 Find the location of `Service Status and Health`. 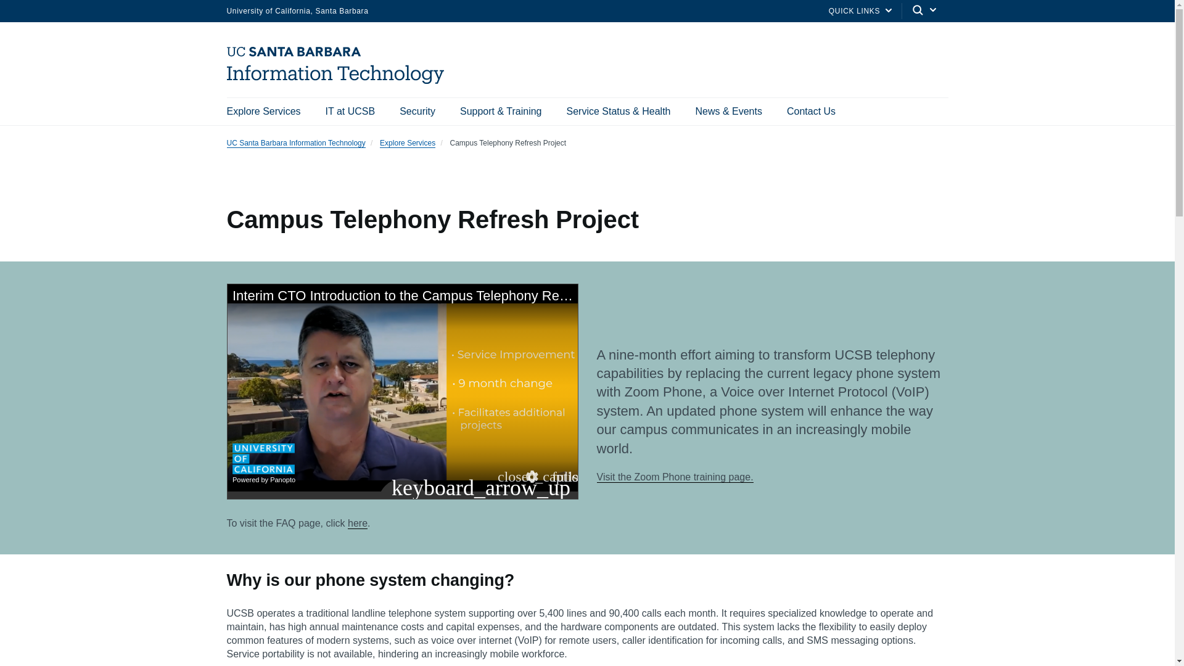

Service Status and Health is located at coordinates (618, 111).